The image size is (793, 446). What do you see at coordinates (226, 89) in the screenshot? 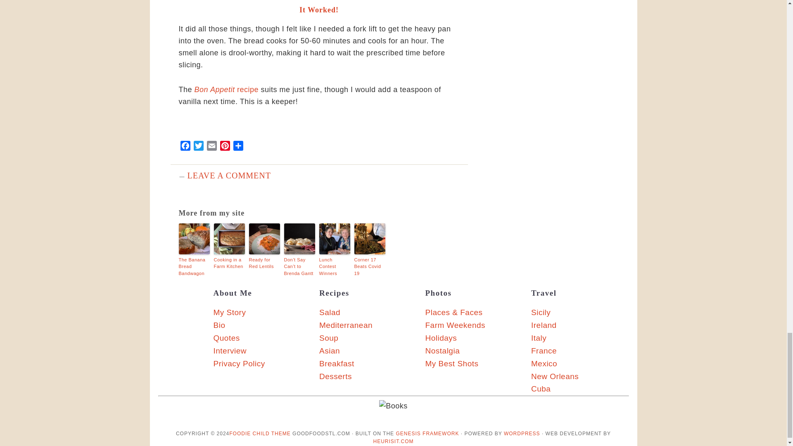
I see `Bon Appetit recipe` at bounding box center [226, 89].